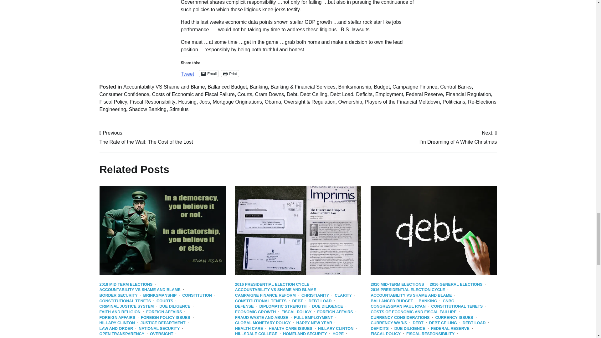 The width and height of the screenshot is (601, 338). What do you see at coordinates (237, 102) in the screenshot?
I see `Mortgage Originations` at bounding box center [237, 102].